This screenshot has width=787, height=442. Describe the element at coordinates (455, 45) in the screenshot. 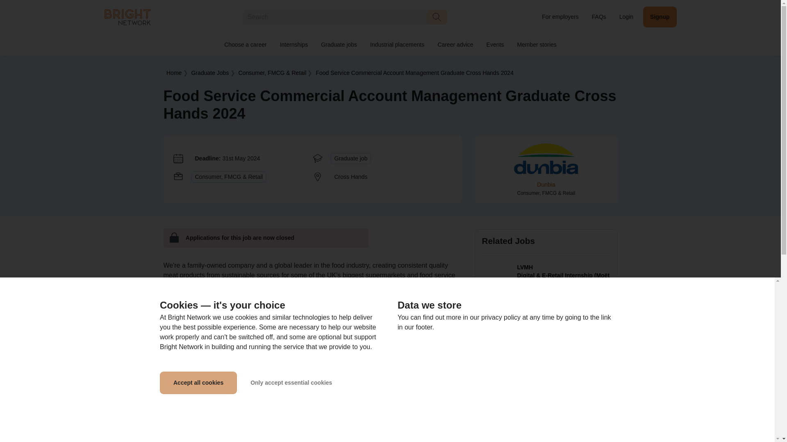

I see `Career advice` at that location.